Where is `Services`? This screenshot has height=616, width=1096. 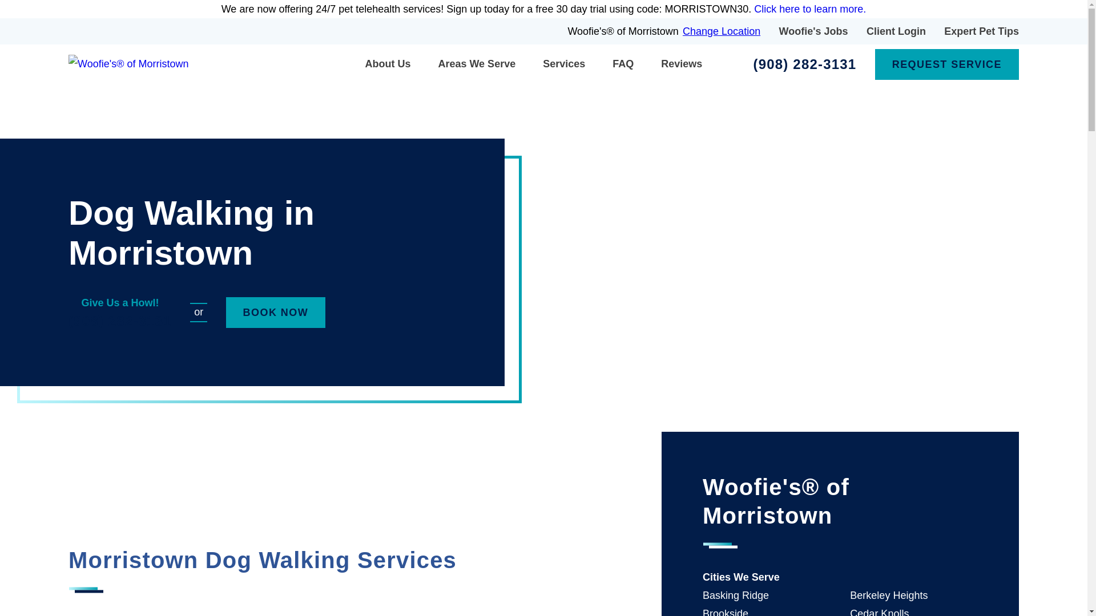 Services is located at coordinates (564, 64).